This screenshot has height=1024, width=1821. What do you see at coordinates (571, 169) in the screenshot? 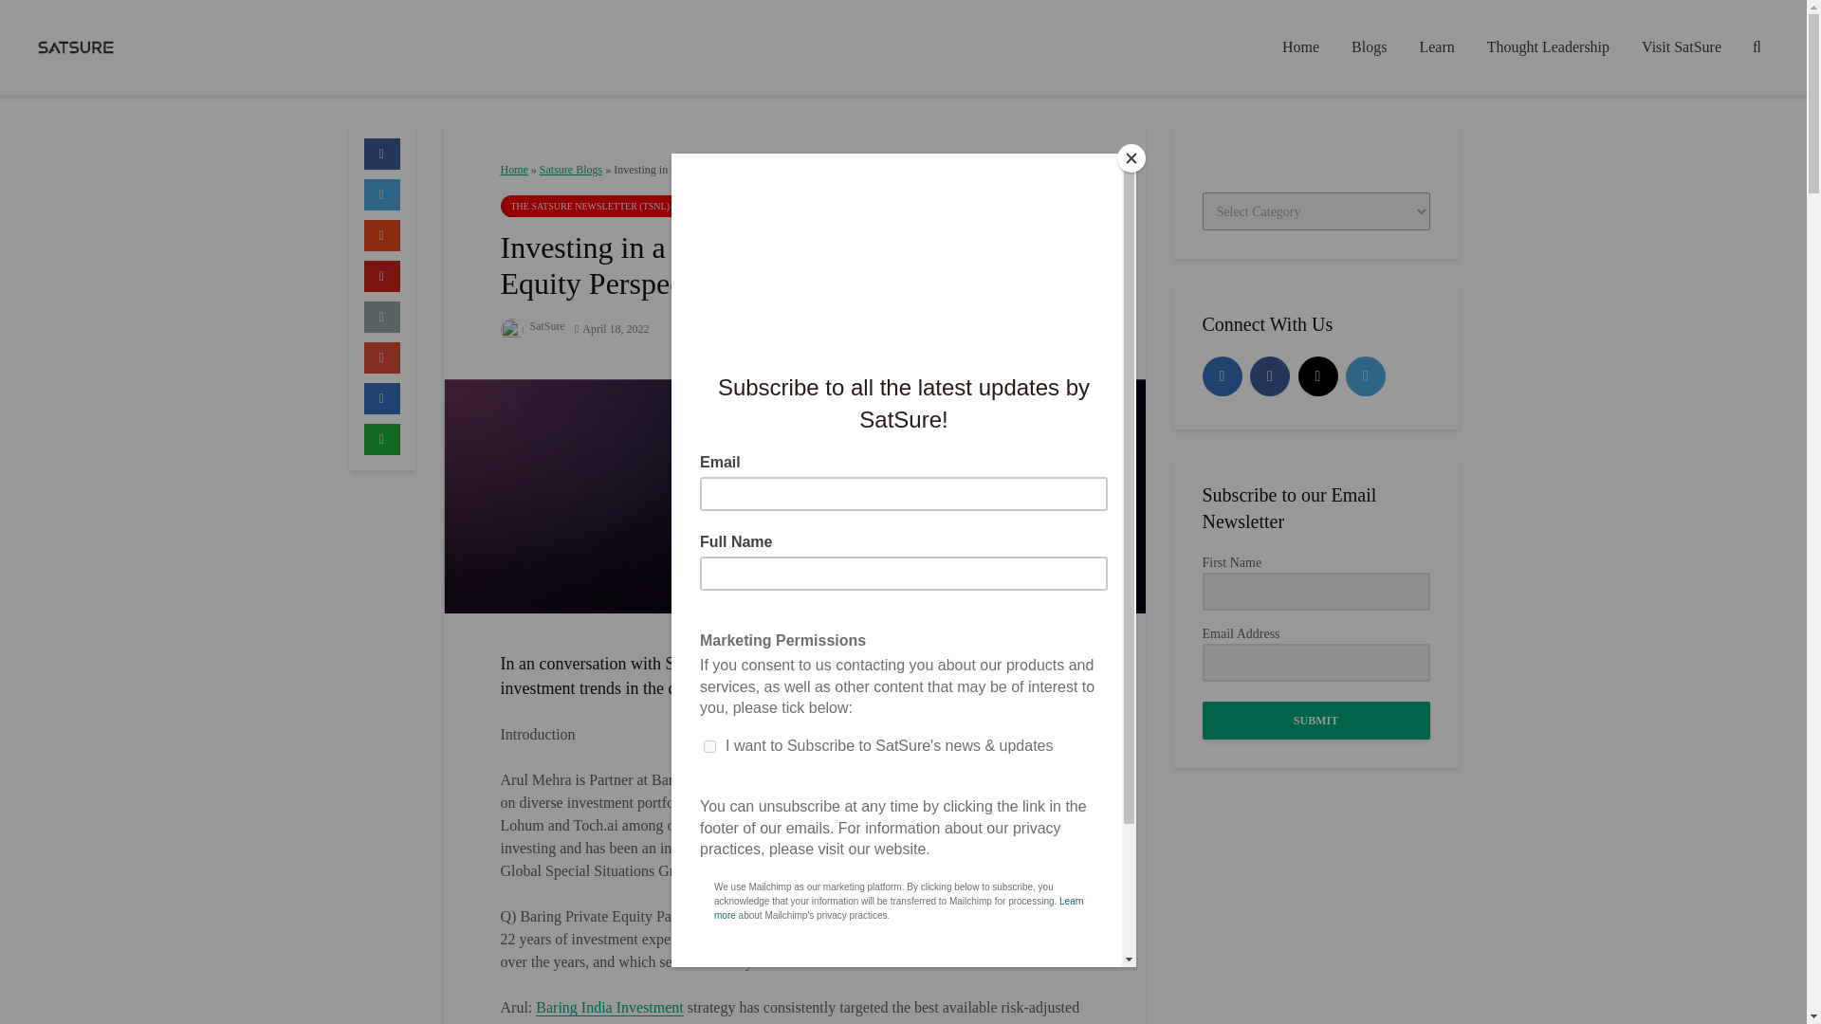
I see `Satsure Blogs` at bounding box center [571, 169].